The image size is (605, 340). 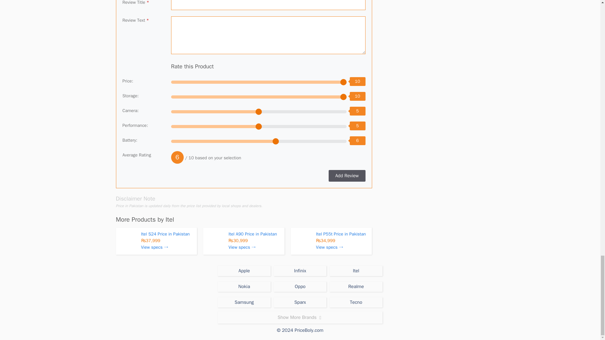 I want to click on 5, so click(x=259, y=111).